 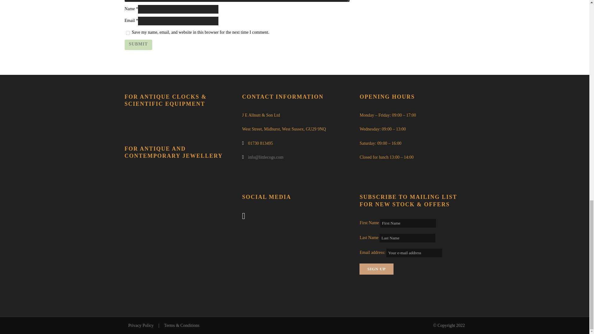 I want to click on Sign up, so click(x=376, y=269).